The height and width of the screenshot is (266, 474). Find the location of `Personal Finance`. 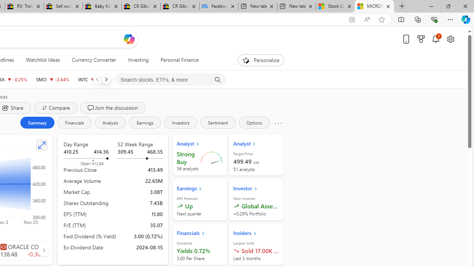

Personal Finance is located at coordinates (179, 60).